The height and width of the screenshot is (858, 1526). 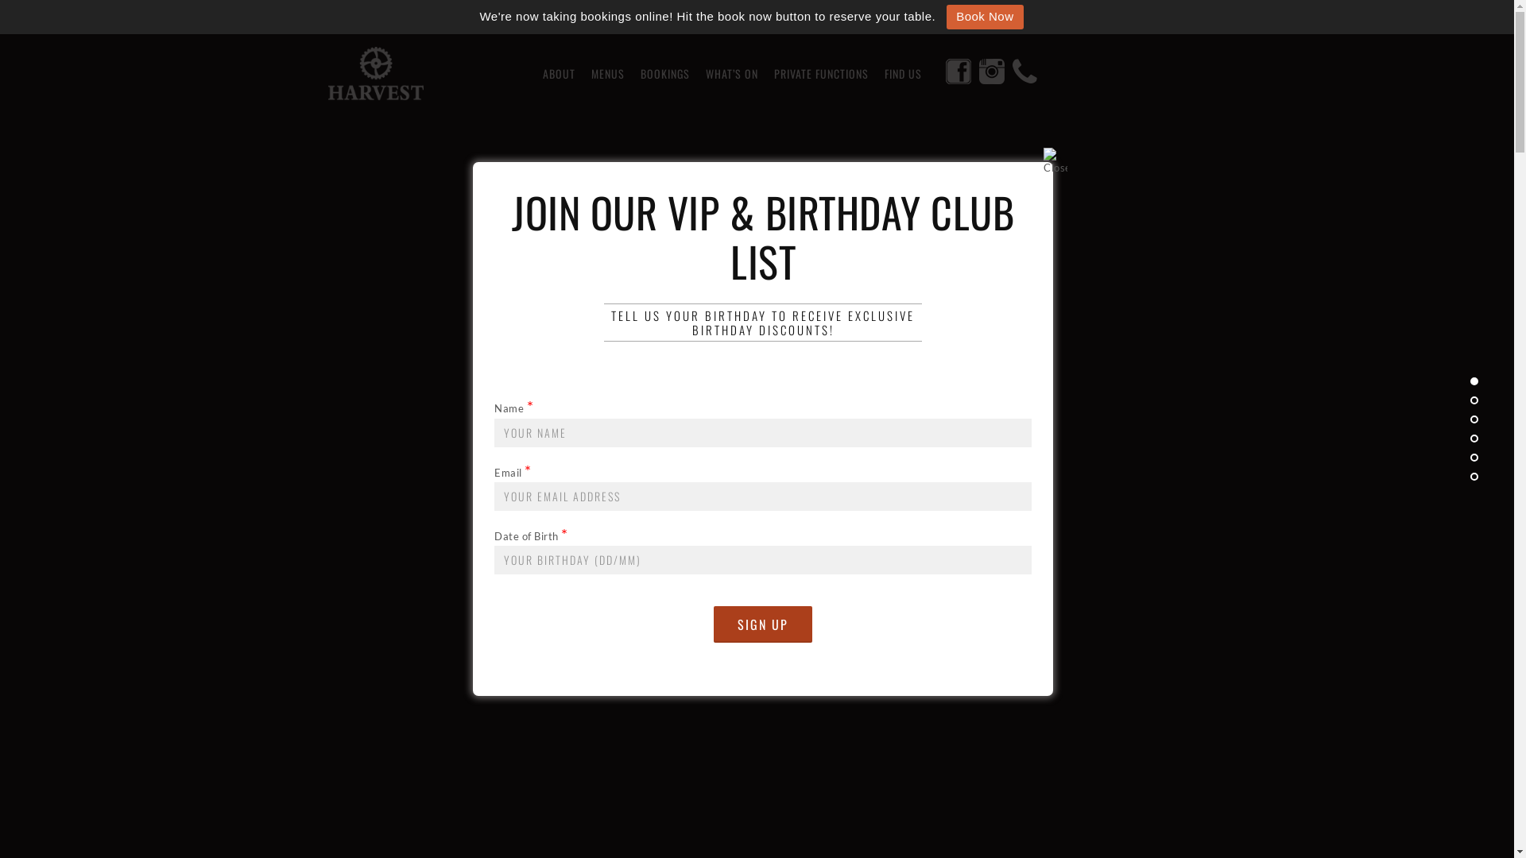 I want to click on Book Now, so click(x=985, y=17).